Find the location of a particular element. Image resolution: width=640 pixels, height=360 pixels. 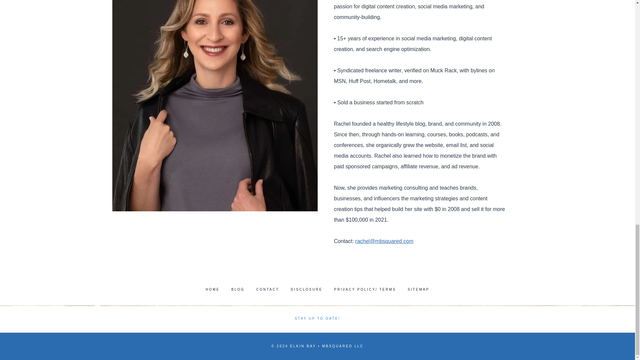

DISCLOSURE is located at coordinates (306, 289).